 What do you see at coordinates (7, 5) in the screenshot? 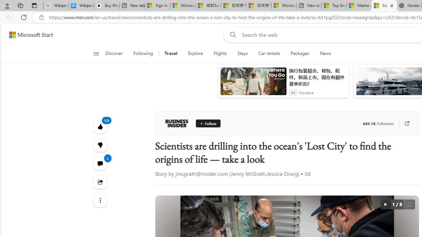
I see `Personal Profile` at bounding box center [7, 5].